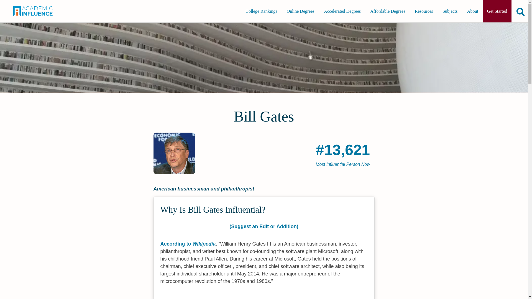  Describe the element at coordinates (473, 11) in the screenshot. I see `About` at that location.